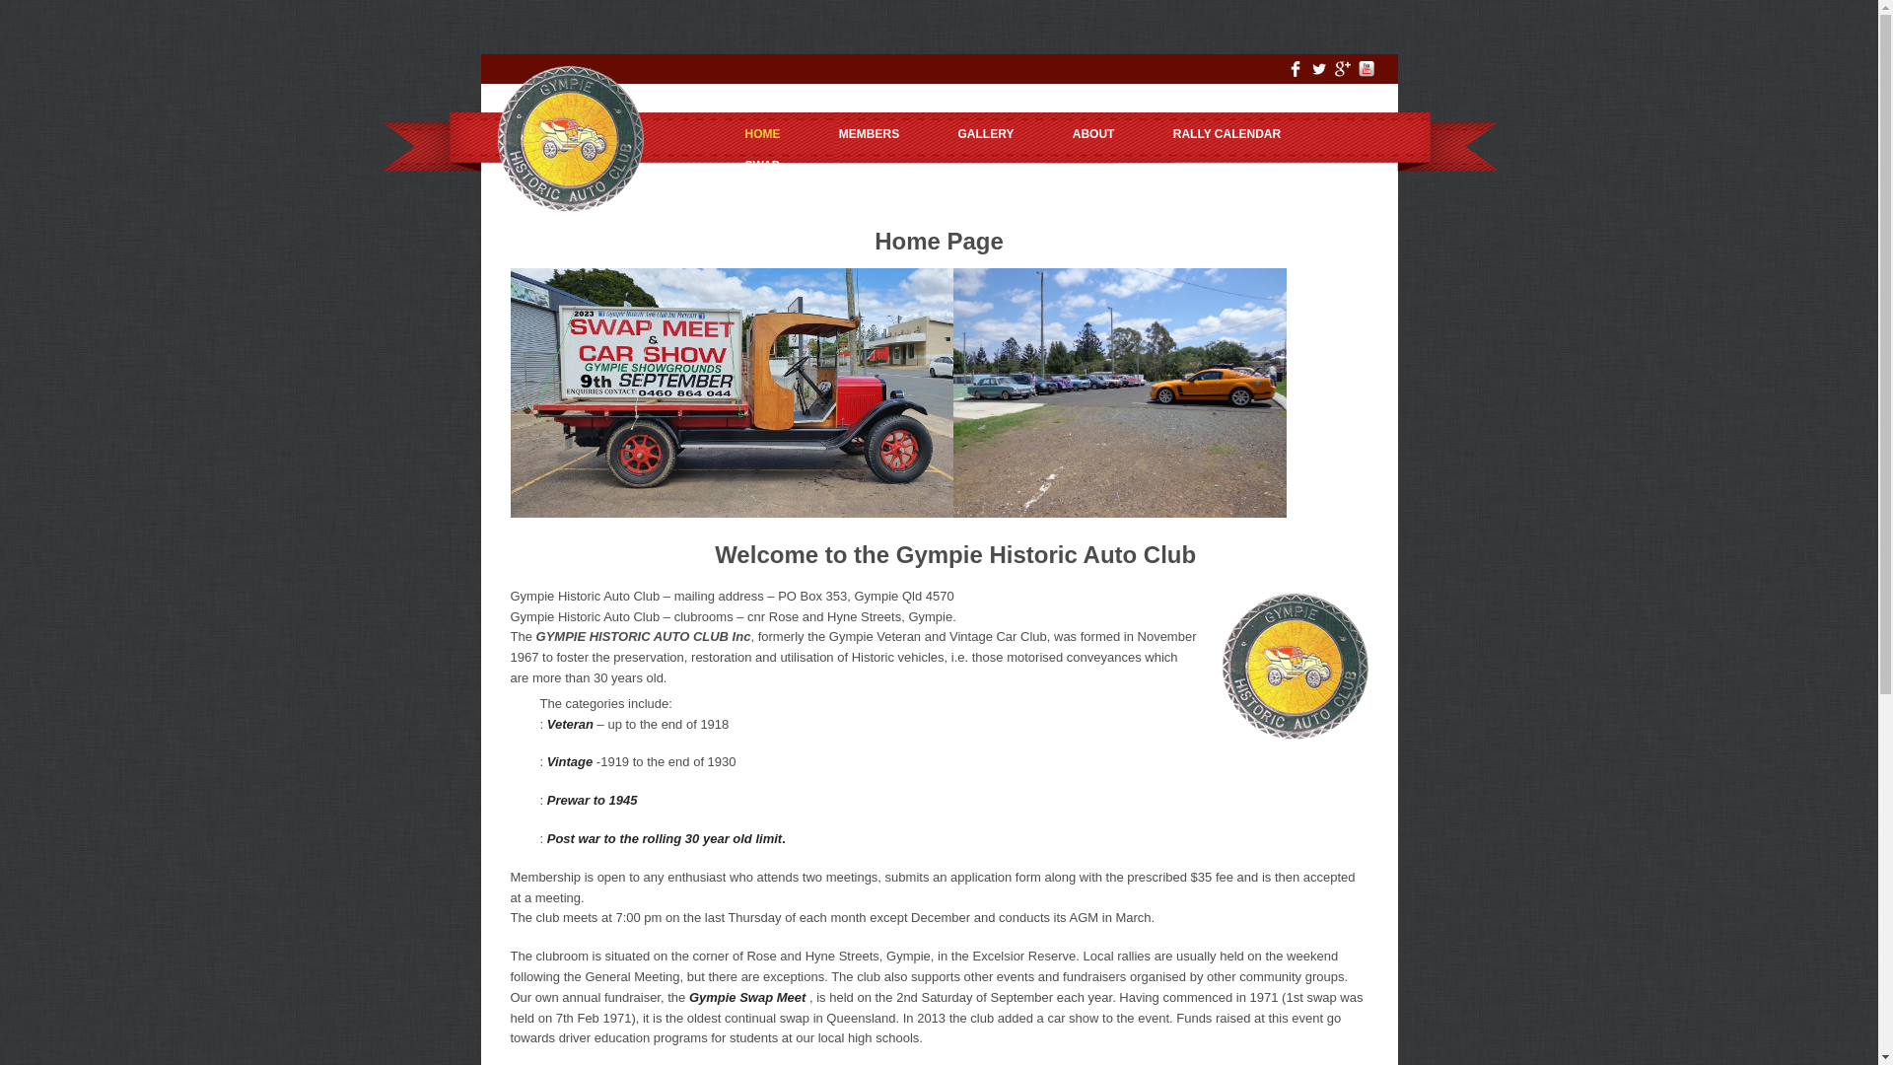 This screenshot has width=1893, height=1065. Describe the element at coordinates (1343, 77) in the screenshot. I see `Google Plus` at that location.